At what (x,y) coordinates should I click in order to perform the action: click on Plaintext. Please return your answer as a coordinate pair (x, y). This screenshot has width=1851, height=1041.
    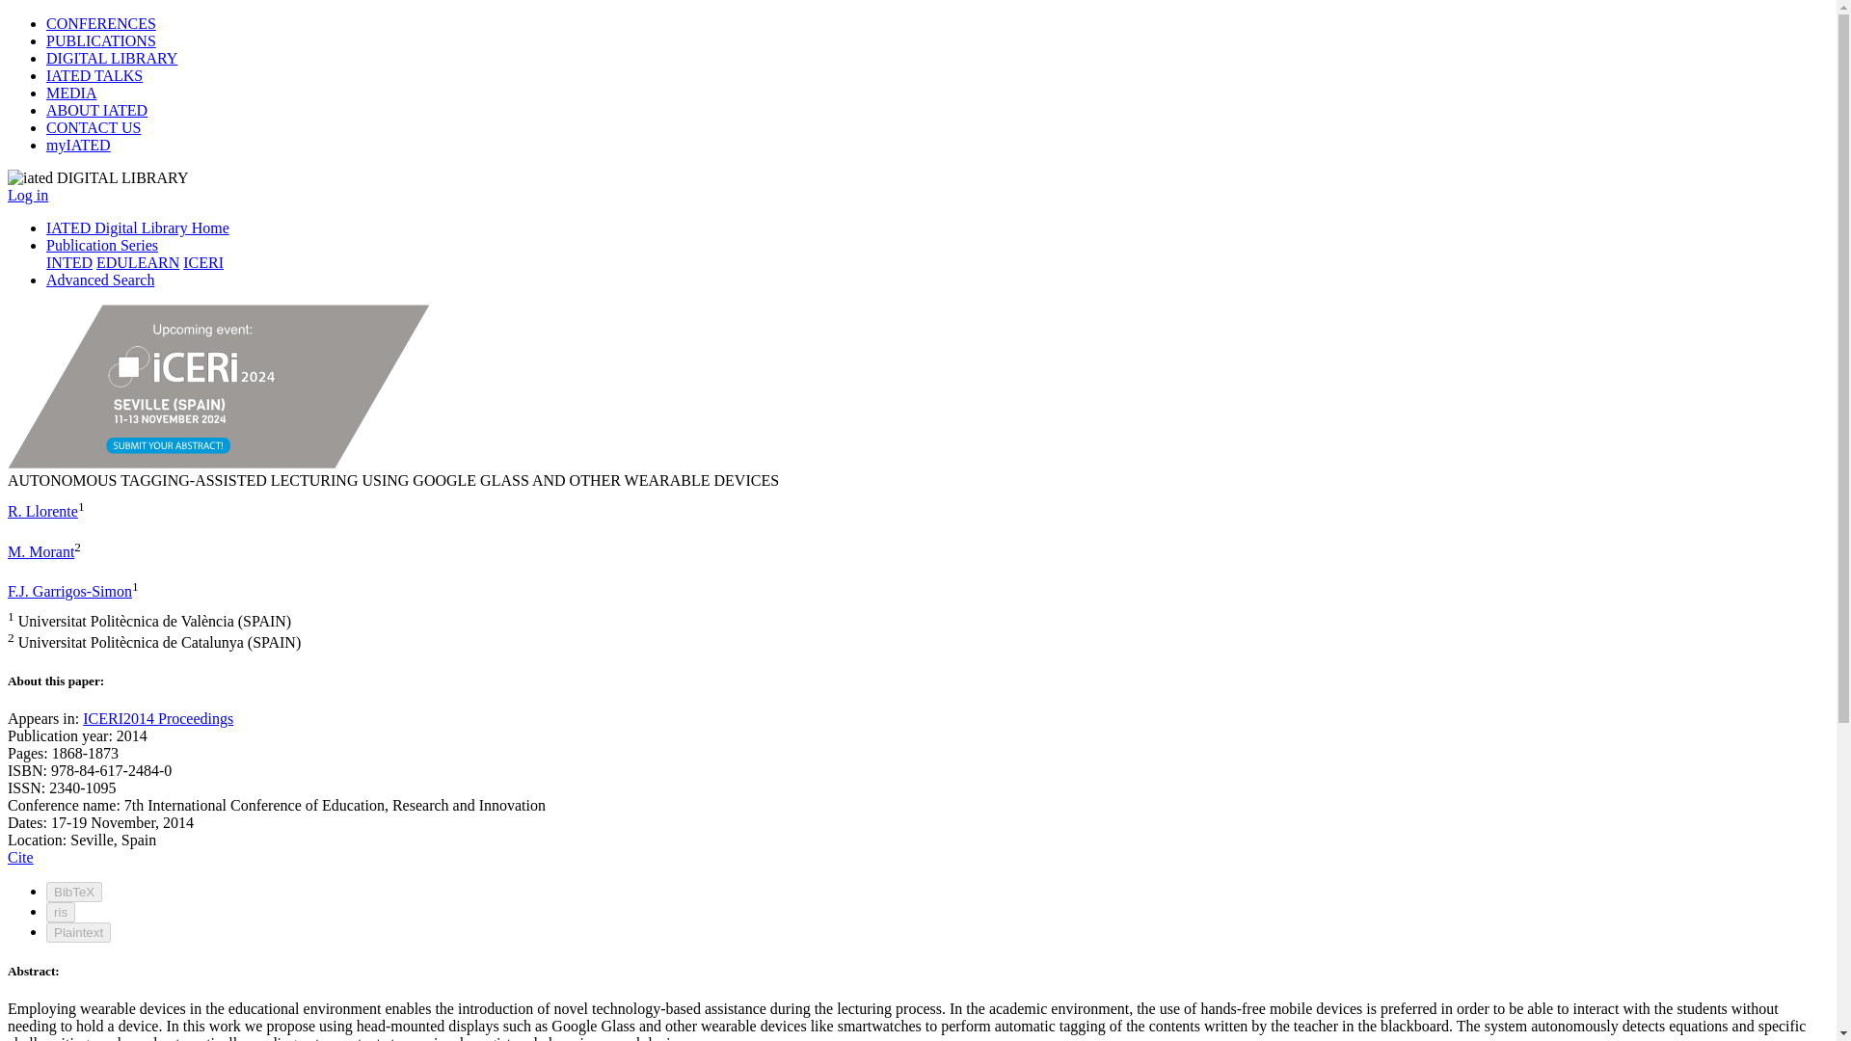
    Looking at the image, I should click on (79, 932).